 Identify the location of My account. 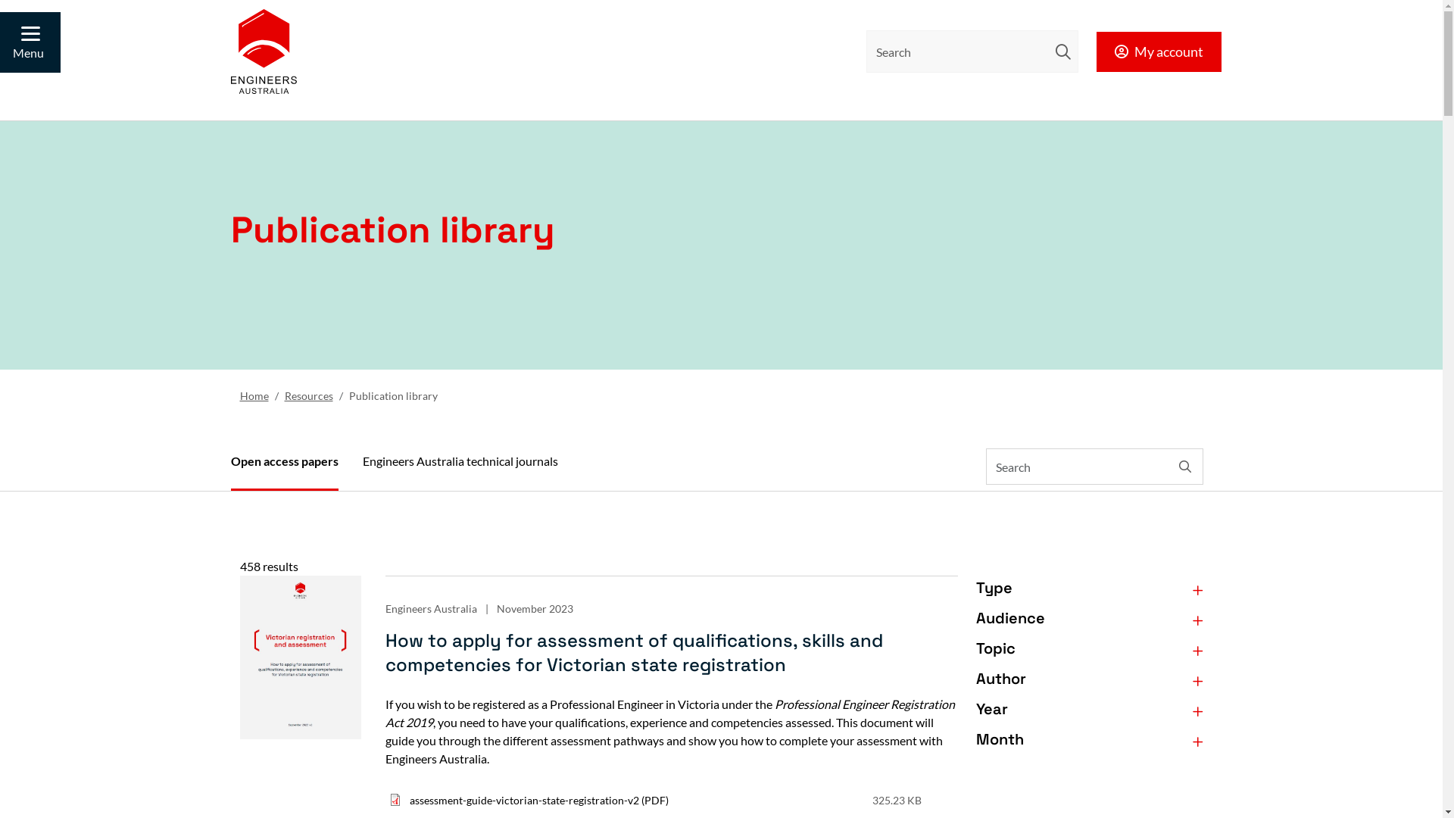
(1159, 52).